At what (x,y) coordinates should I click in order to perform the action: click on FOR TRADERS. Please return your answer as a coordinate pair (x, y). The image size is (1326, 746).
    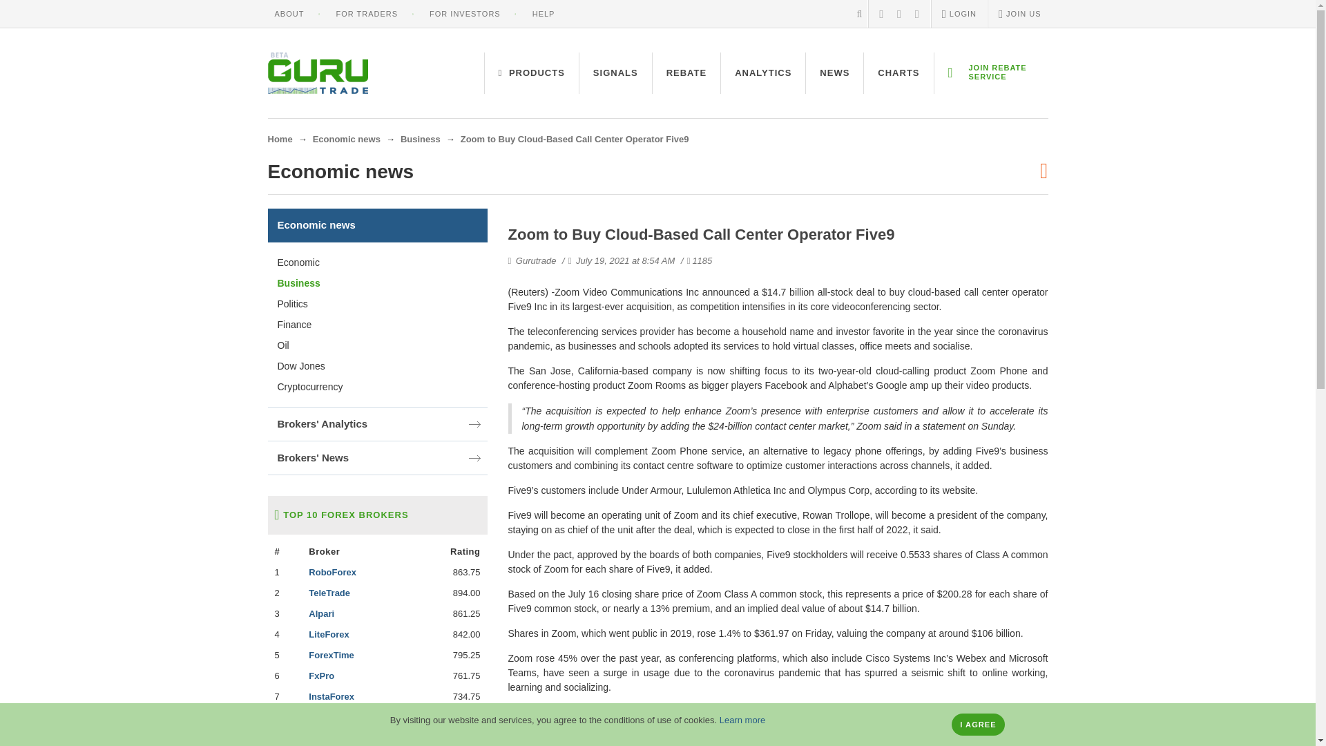
    Looking at the image, I should click on (366, 14).